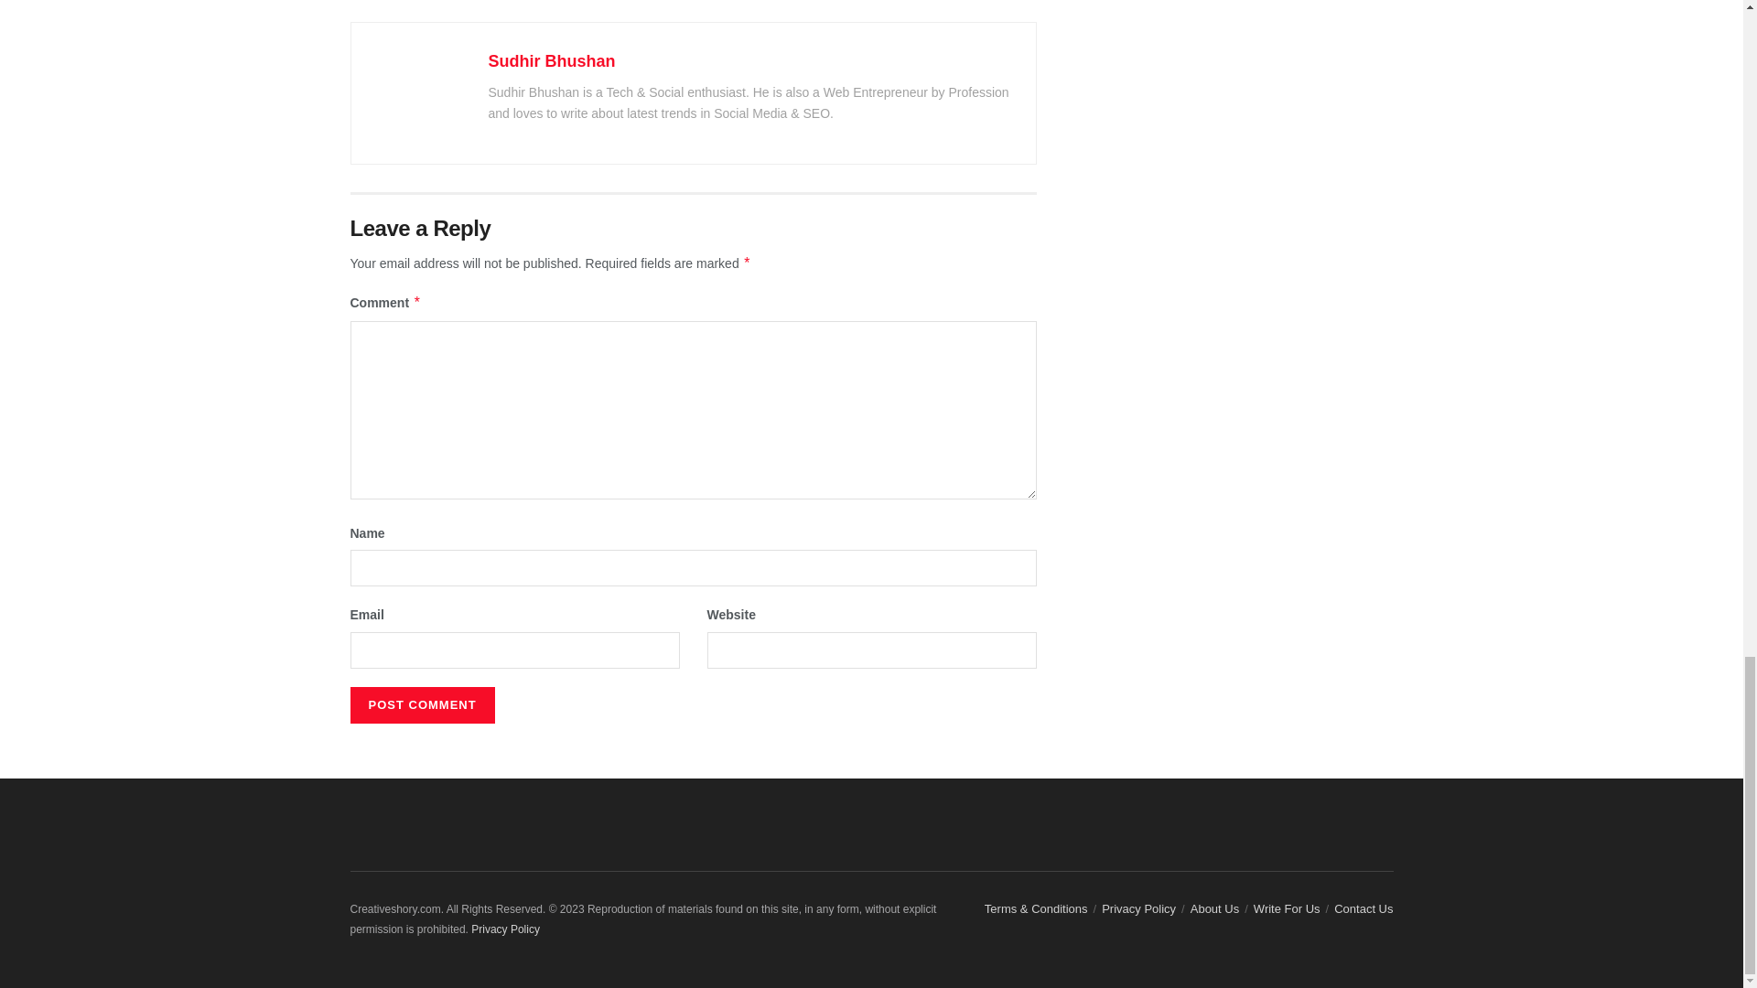 Image resolution: width=1757 pixels, height=988 pixels. I want to click on Post Comment, so click(421, 704).